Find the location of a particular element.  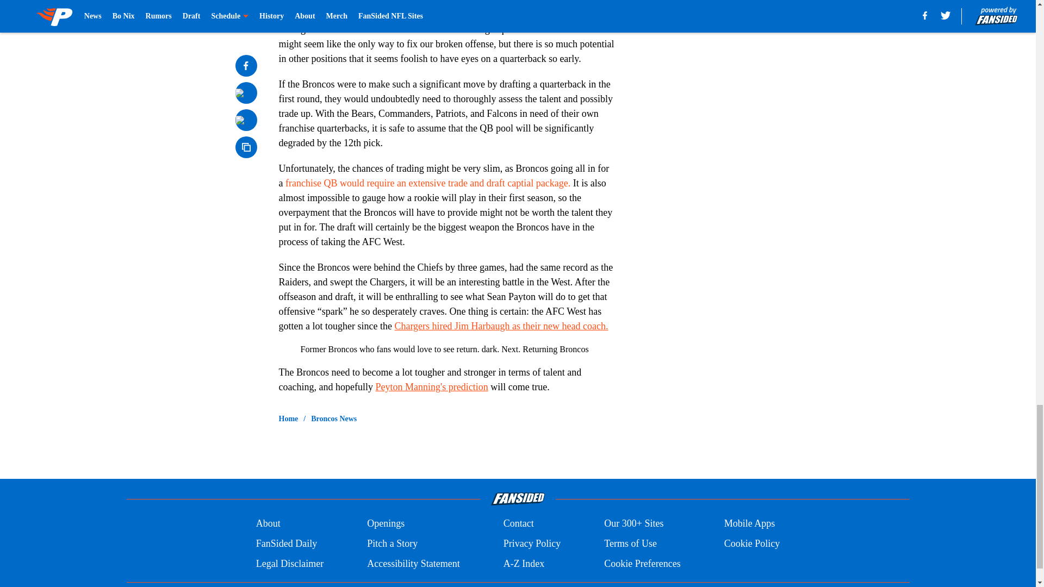

Peyton Manning's prediction is located at coordinates (431, 387).